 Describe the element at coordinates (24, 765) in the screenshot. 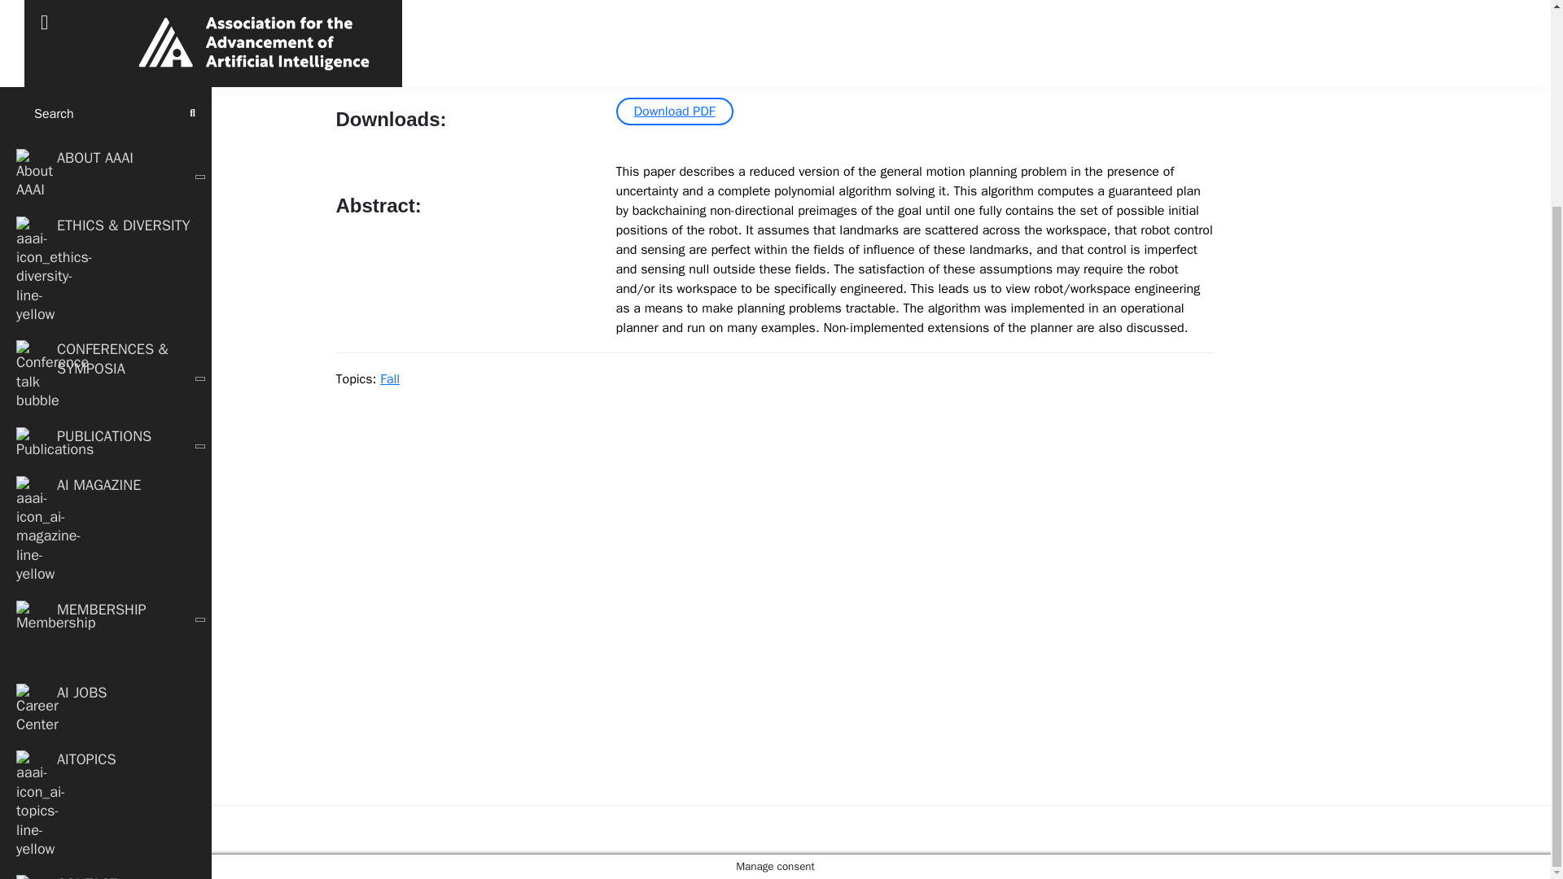

I see `twitter` at that location.